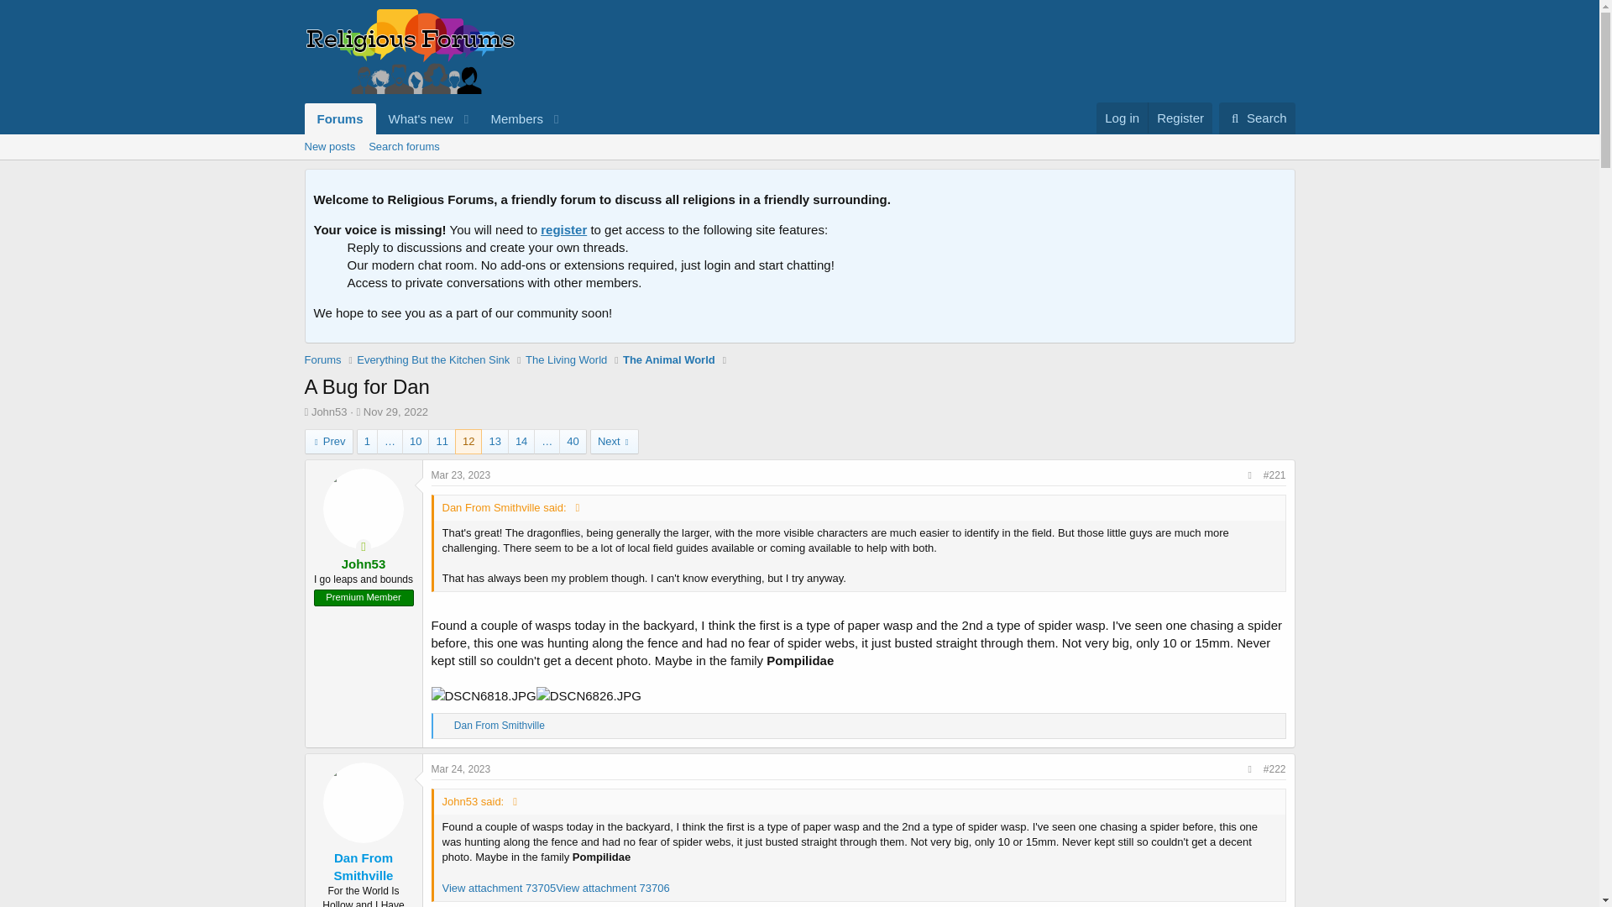  What do you see at coordinates (462, 475) in the screenshot?
I see `Mar 23, 2023 at 10:19 PM` at bounding box center [462, 475].